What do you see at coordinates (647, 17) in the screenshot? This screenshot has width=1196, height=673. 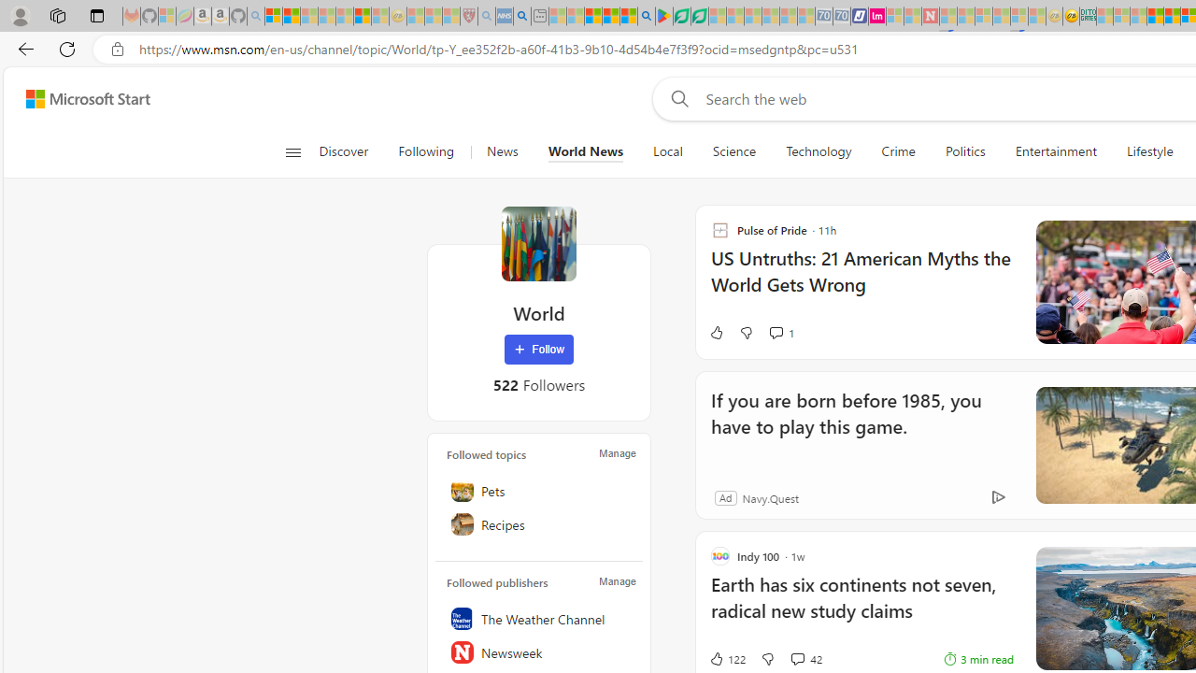 I see `google - Search` at bounding box center [647, 17].